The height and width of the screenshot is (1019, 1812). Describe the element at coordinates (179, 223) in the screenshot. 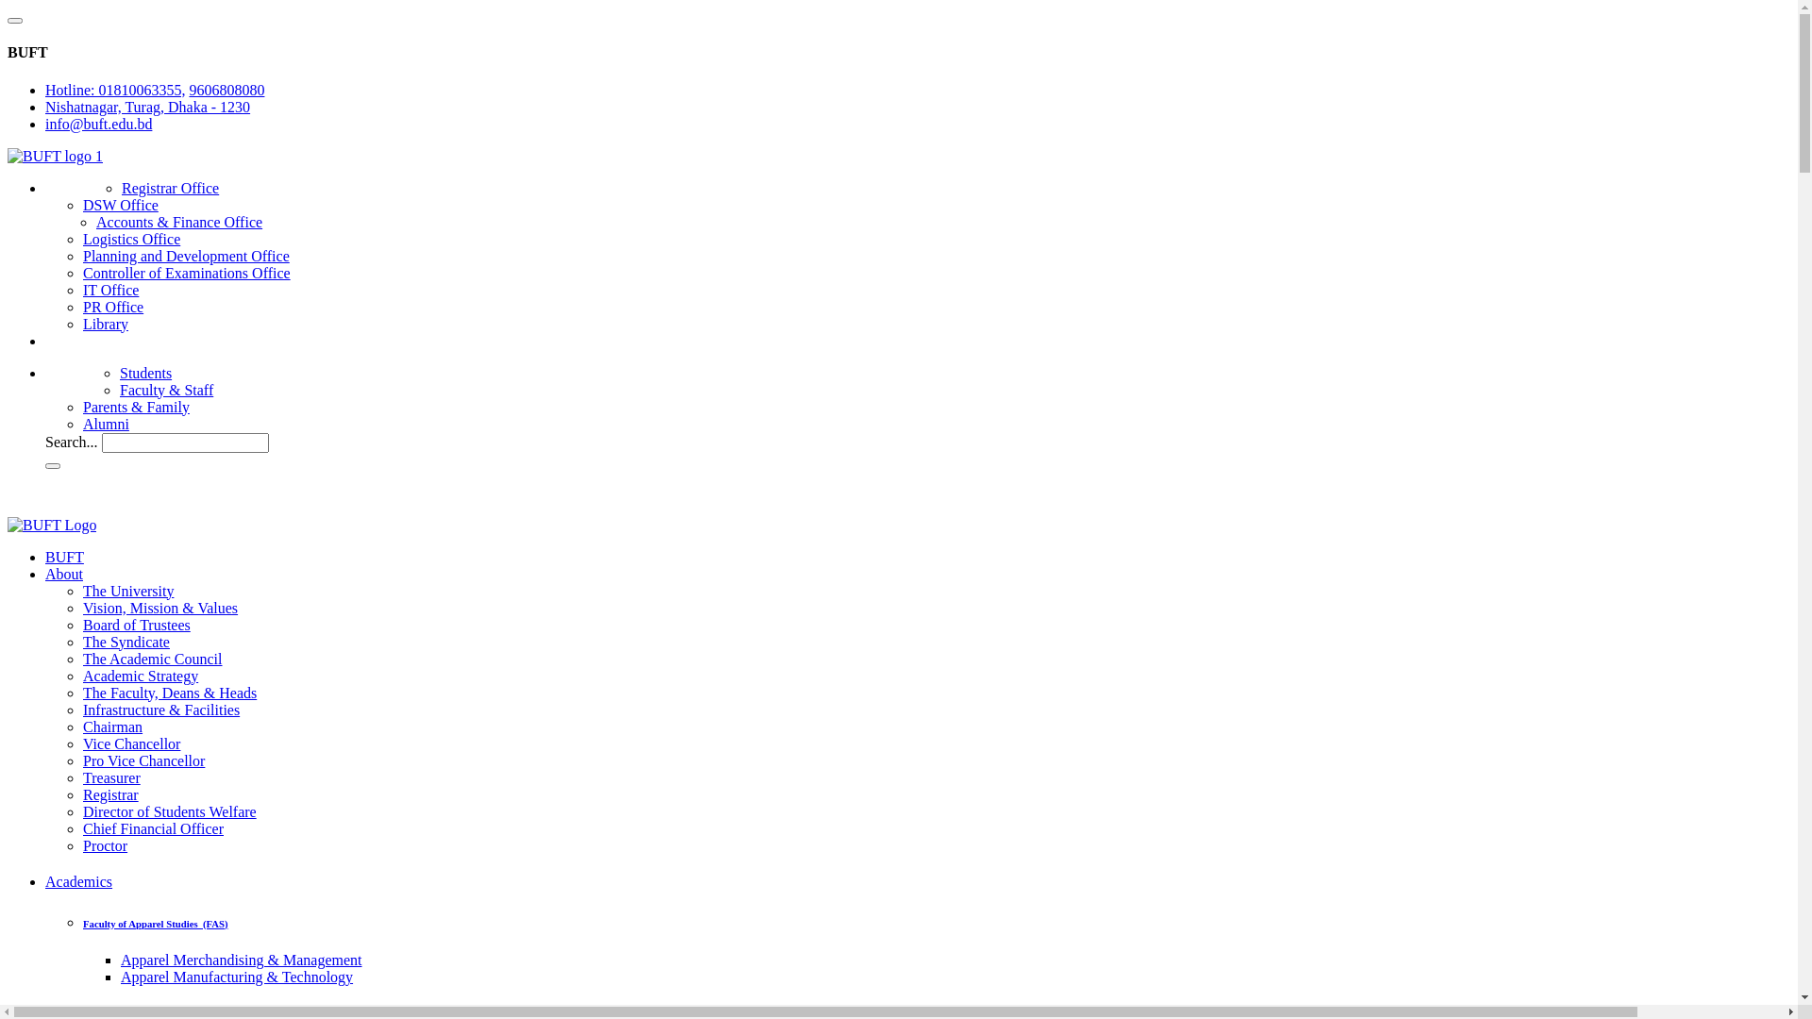

I see `Accounts & Finance Office` at that location.